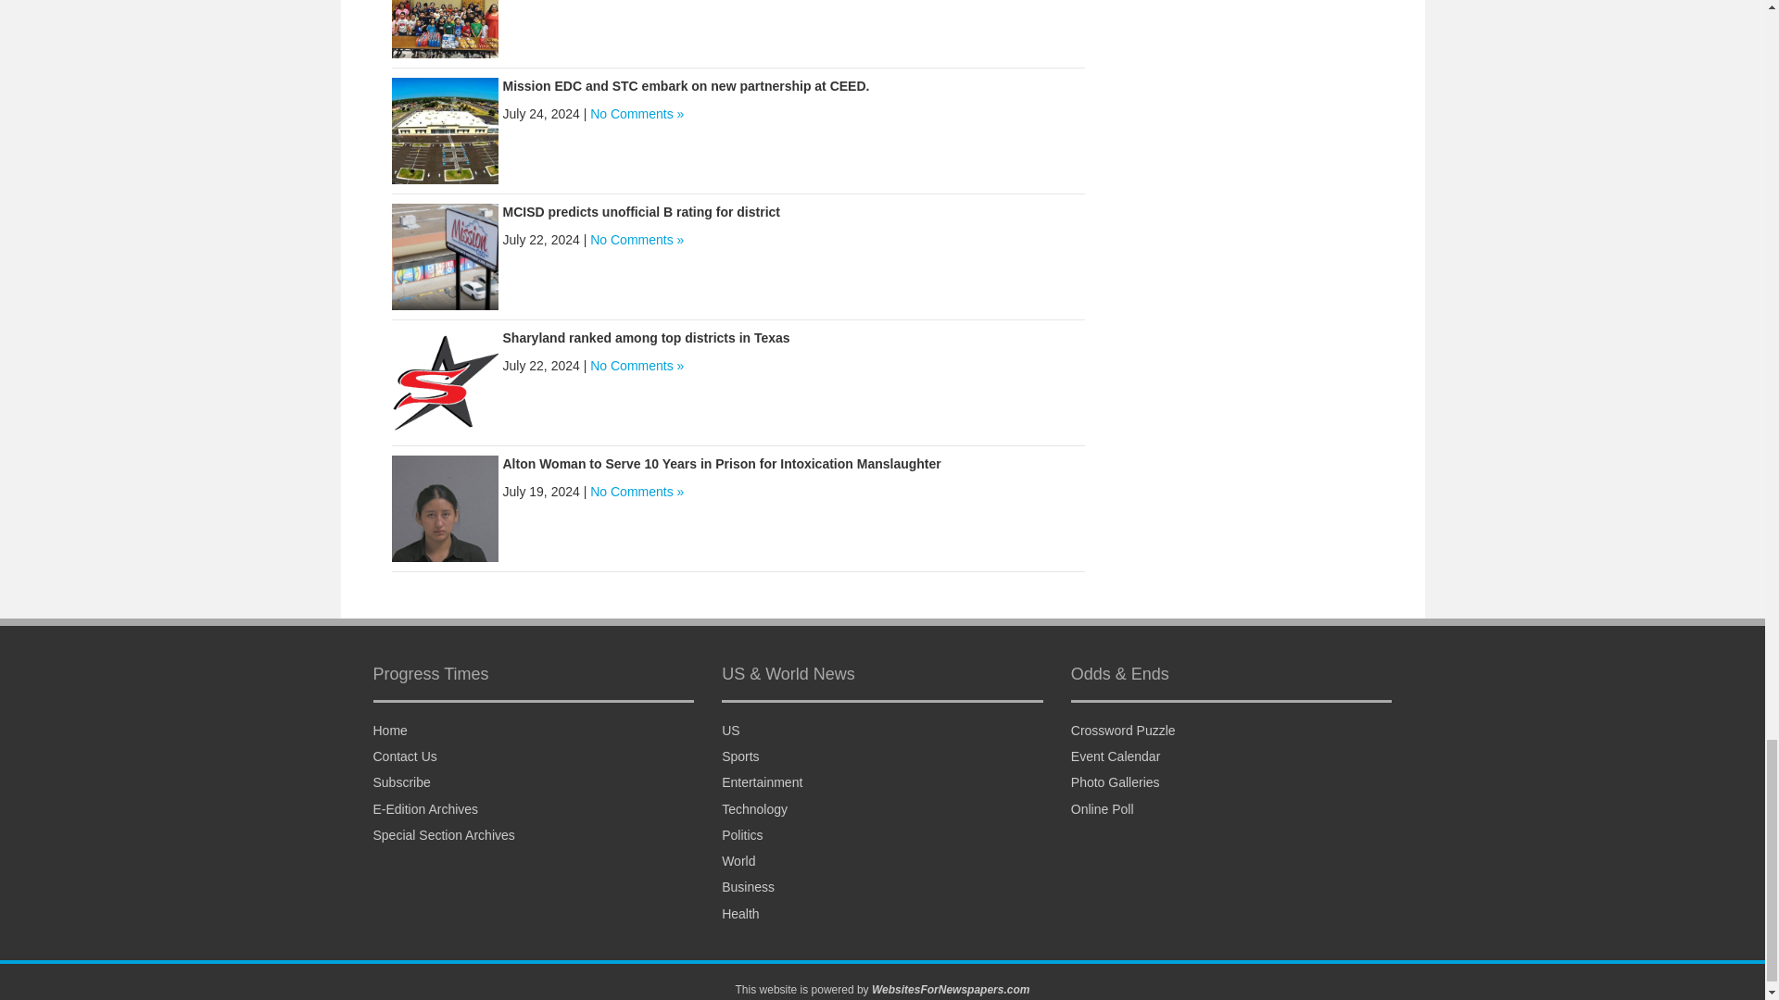 Image resolution: width=1779 pixels, height=1000 pixels. What do you see at coordinates (445, 129) in the screenshot?
I see `Mission EDC and STC embark on new partnership at CEED.` at bounding box center [445, 129].